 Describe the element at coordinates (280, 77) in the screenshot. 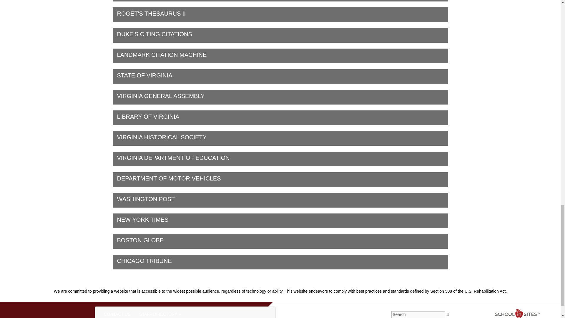

I see `Department of Motor Vehicles` at that location.